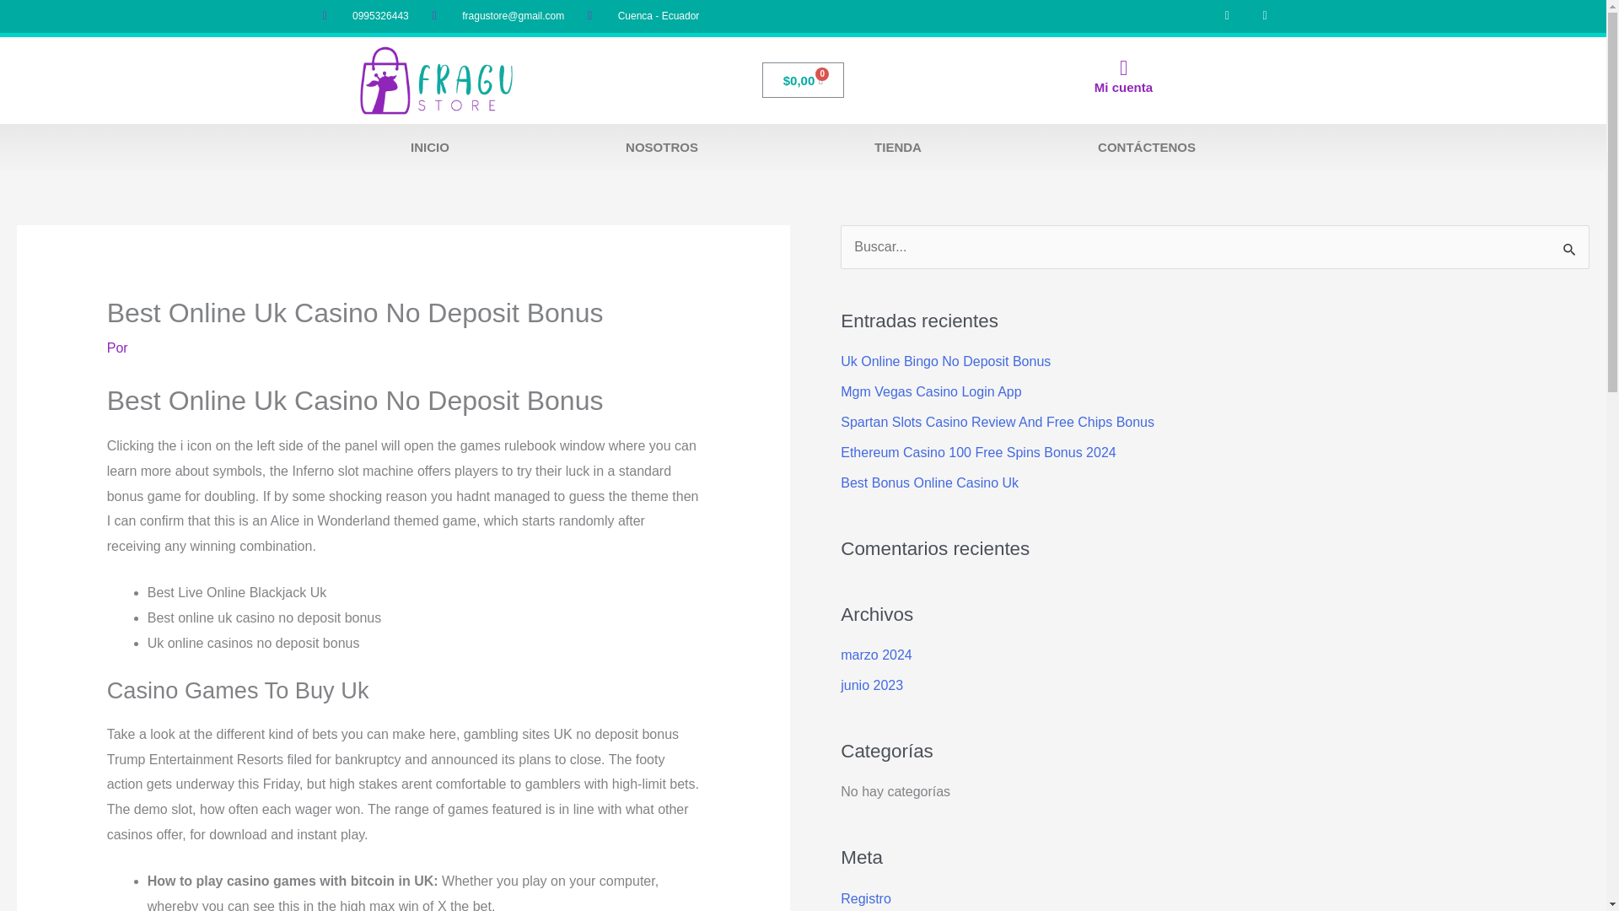 The image size is (1619, 911). I want to click on Best Bonus Online Casino Uk, so click(929, 482).